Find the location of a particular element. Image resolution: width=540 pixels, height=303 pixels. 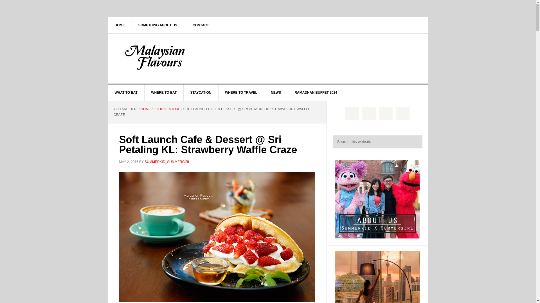

Ramadhan Buffet is located at coordinates (316, 93).